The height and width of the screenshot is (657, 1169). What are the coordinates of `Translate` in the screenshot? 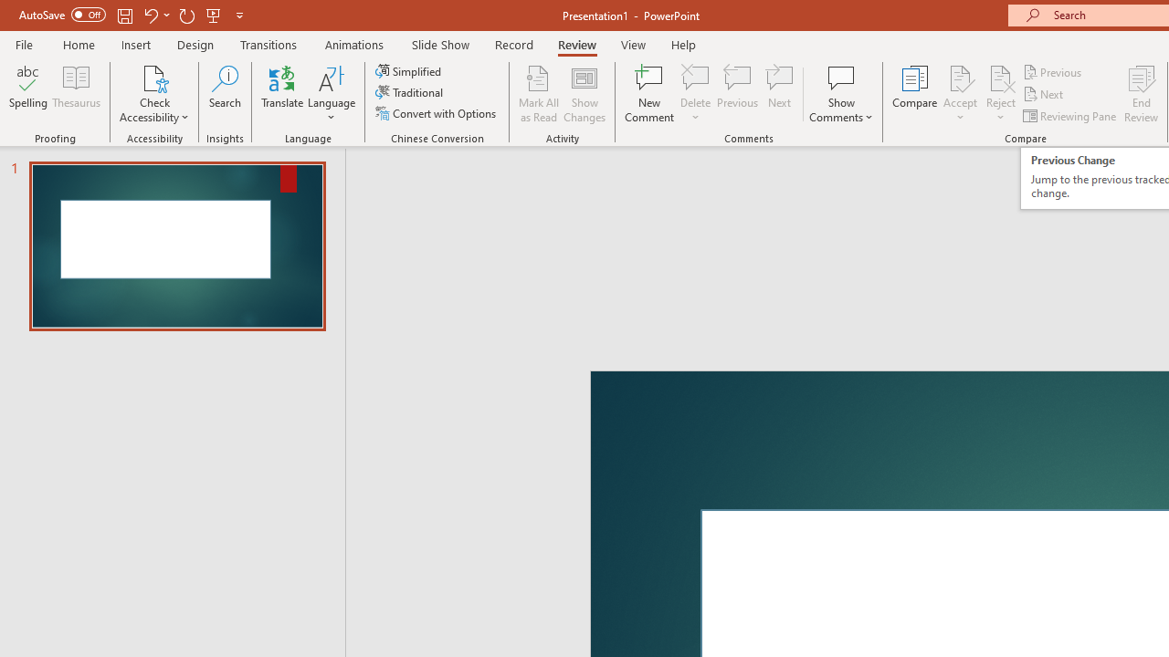 It's located at (283, 93).